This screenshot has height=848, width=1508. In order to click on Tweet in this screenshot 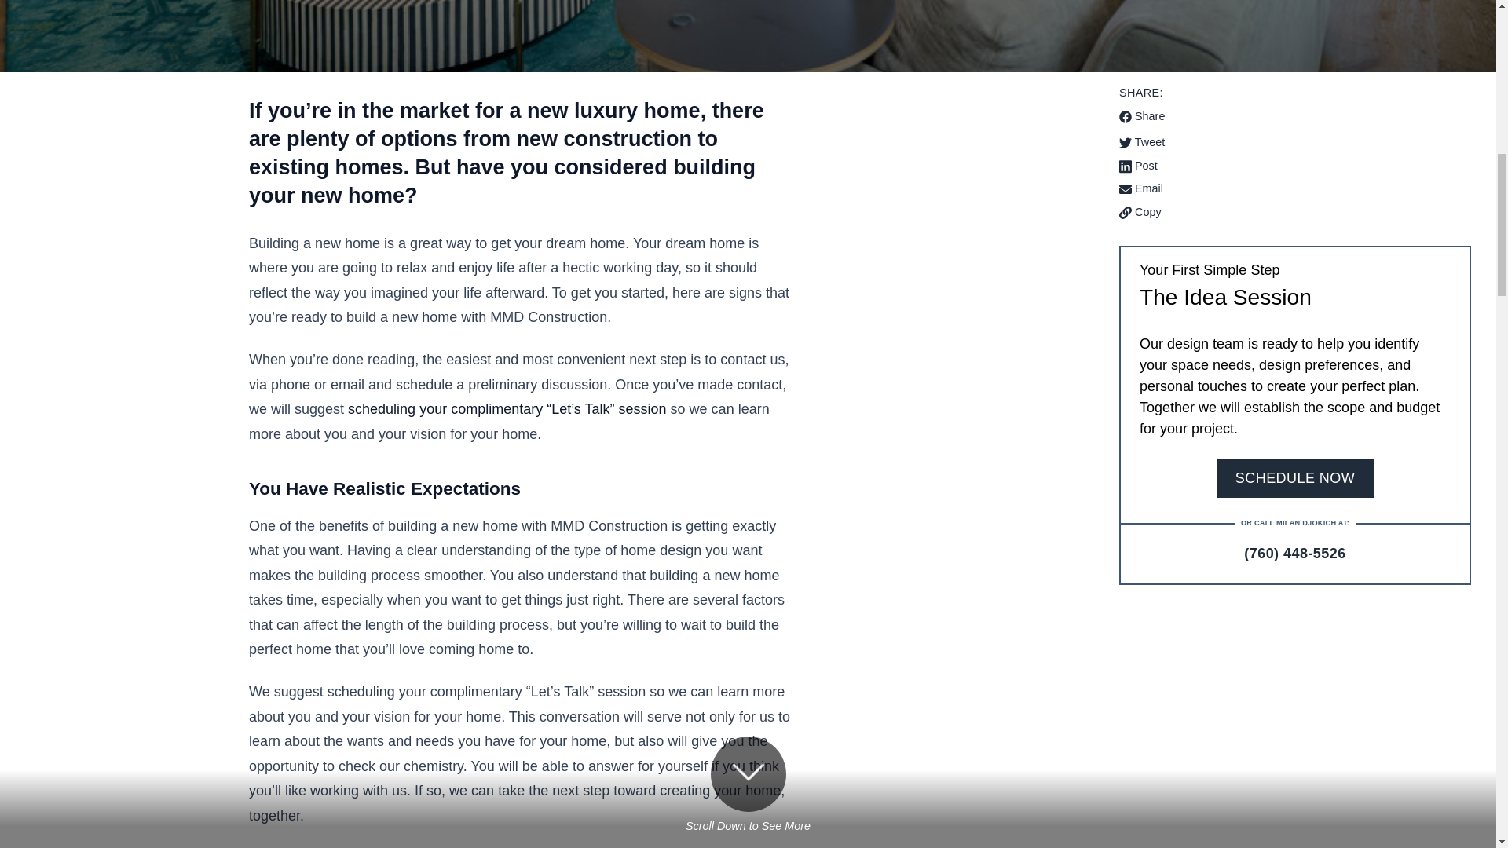, I will do `click(1294, 143)`.